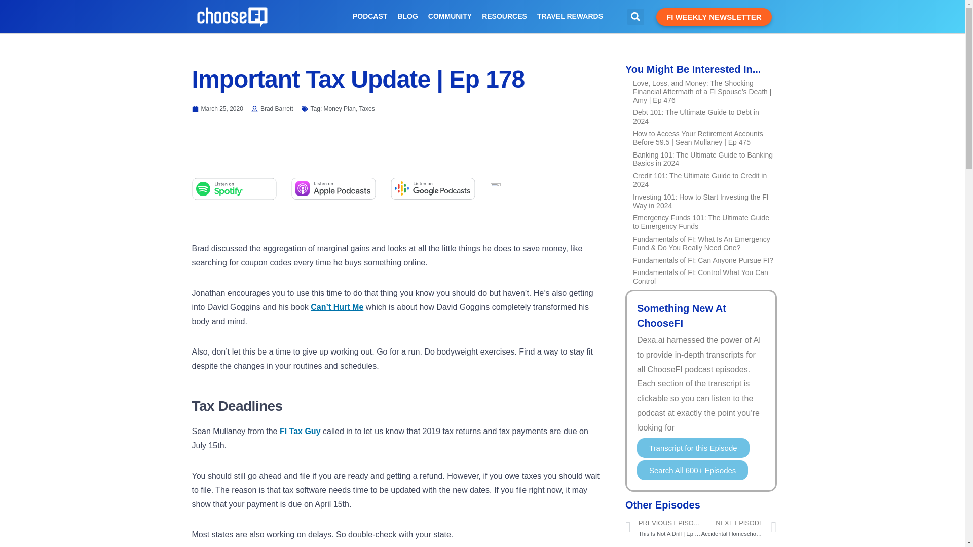 This screenshot has height=547, width=973. What do you see at coordinates (714, 17) in the screenshot?
I see `FI WEEKLY NEWSLETTER` at bounding box center [714, 17].